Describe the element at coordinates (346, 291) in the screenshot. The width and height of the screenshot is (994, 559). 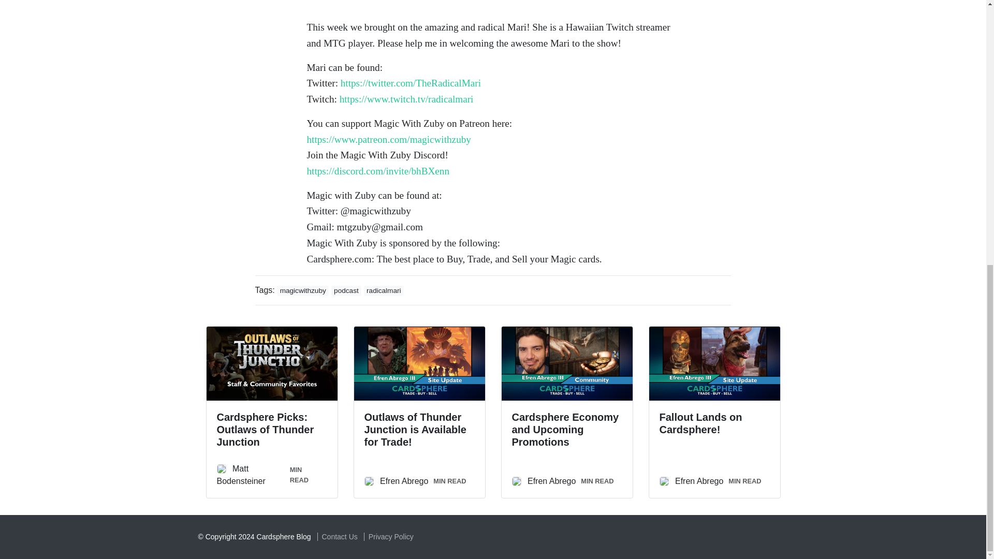
I see `podcast` at that location.